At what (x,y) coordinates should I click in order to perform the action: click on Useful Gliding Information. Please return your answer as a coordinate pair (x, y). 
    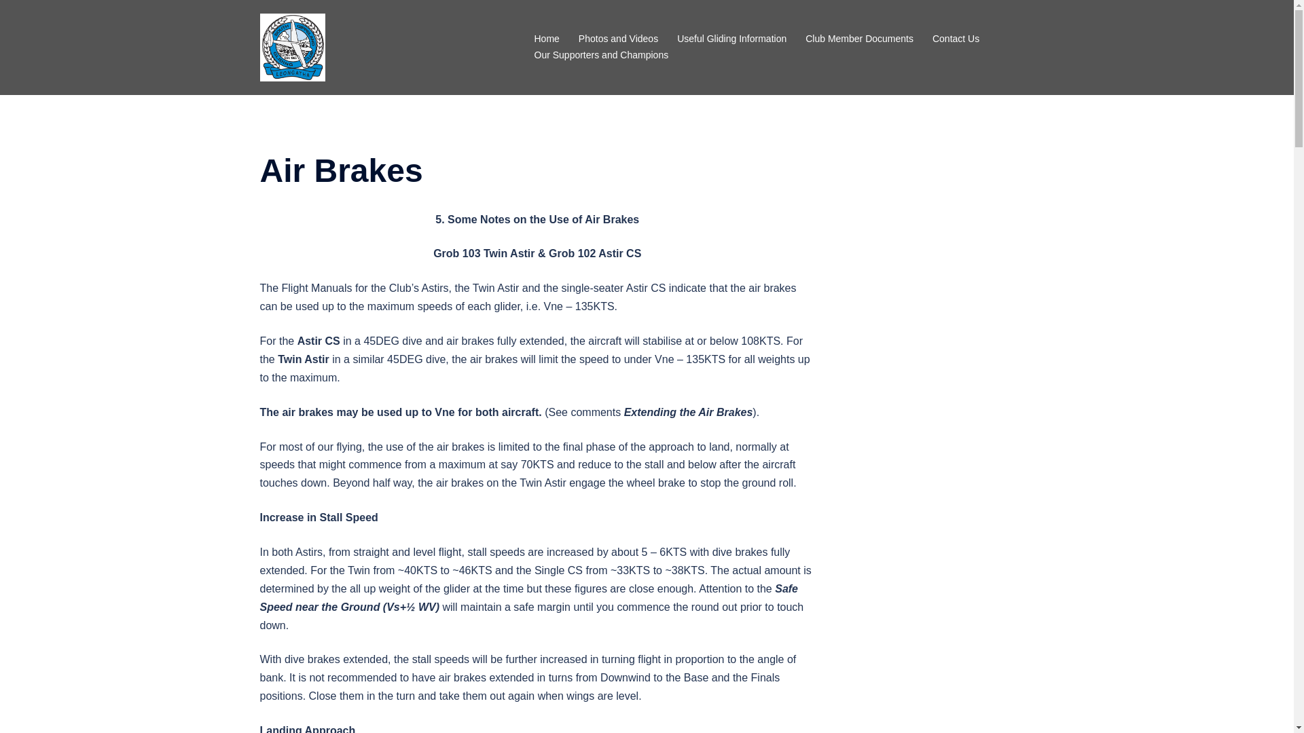
    Looking at the image, I should click on (732, 39).